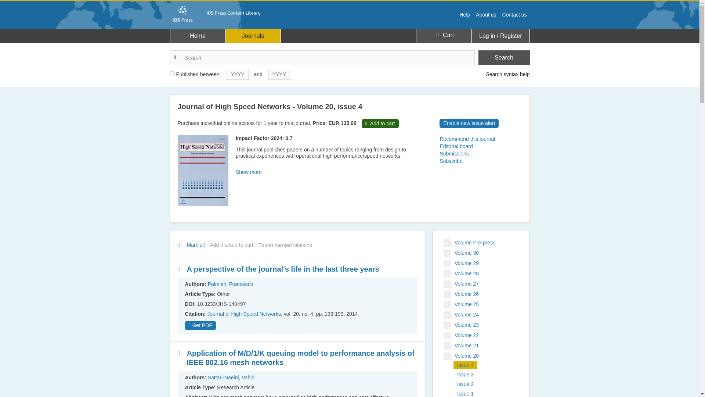 The image size is (705, 397). Describe the element at coordinates (469, 243) in the screenshot. I see `Press to access issues within this volume` at that location.